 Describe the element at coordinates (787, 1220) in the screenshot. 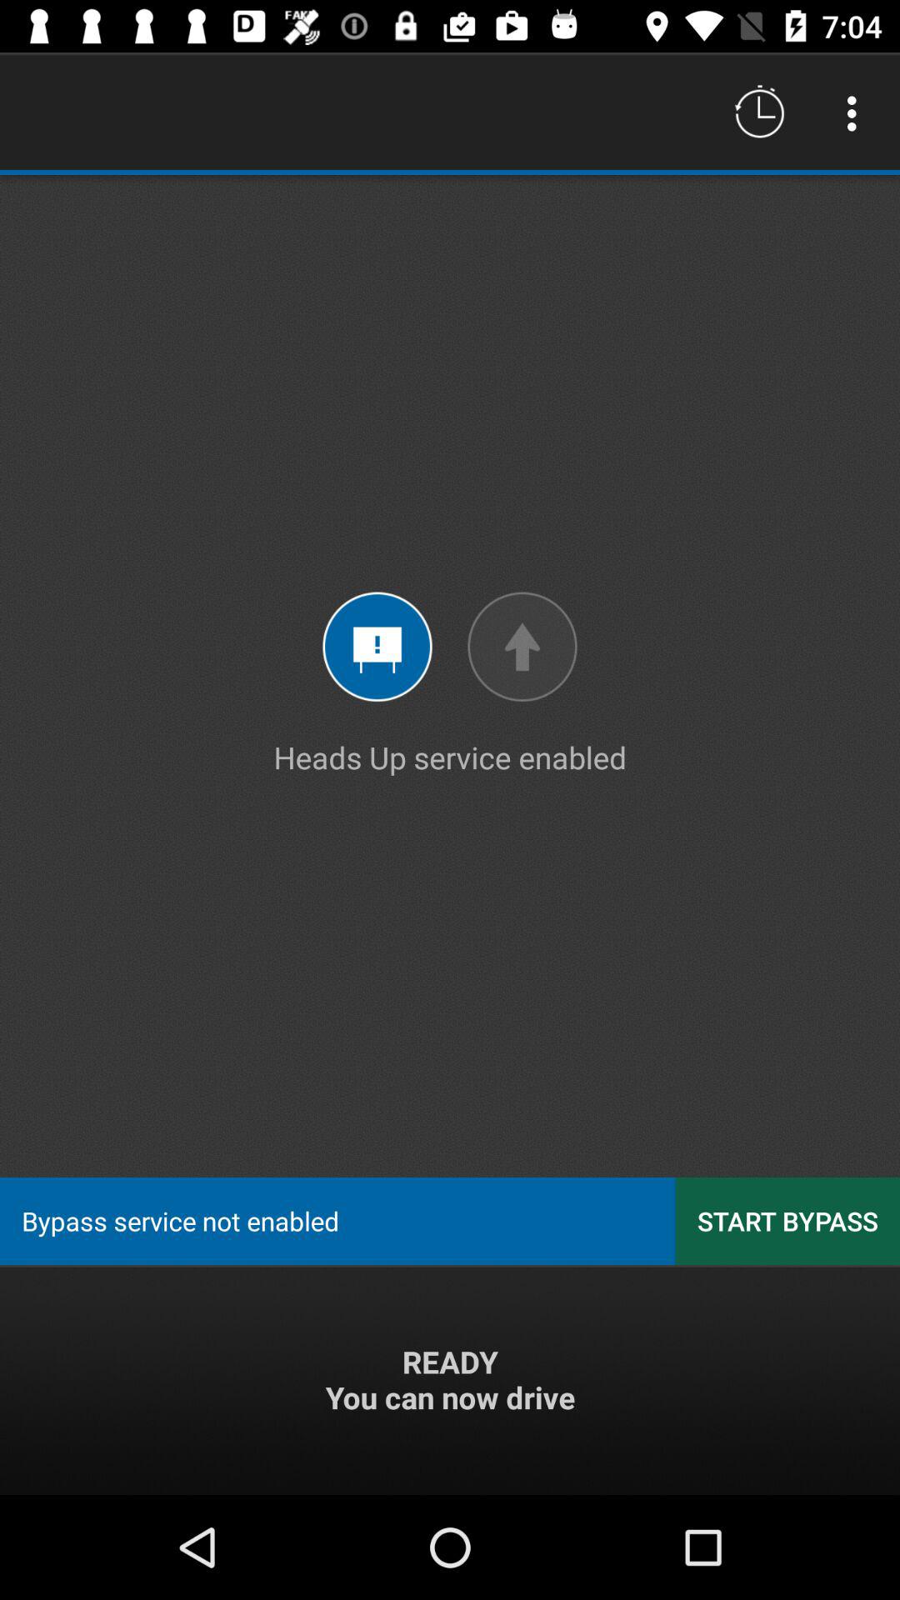

I see `tap the item above the ready you can item` at that location.